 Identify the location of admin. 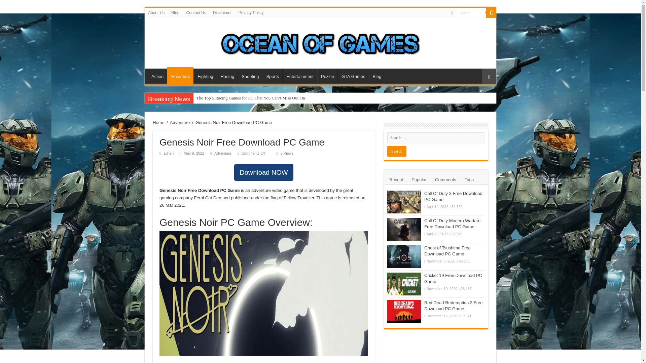
(168, 153).